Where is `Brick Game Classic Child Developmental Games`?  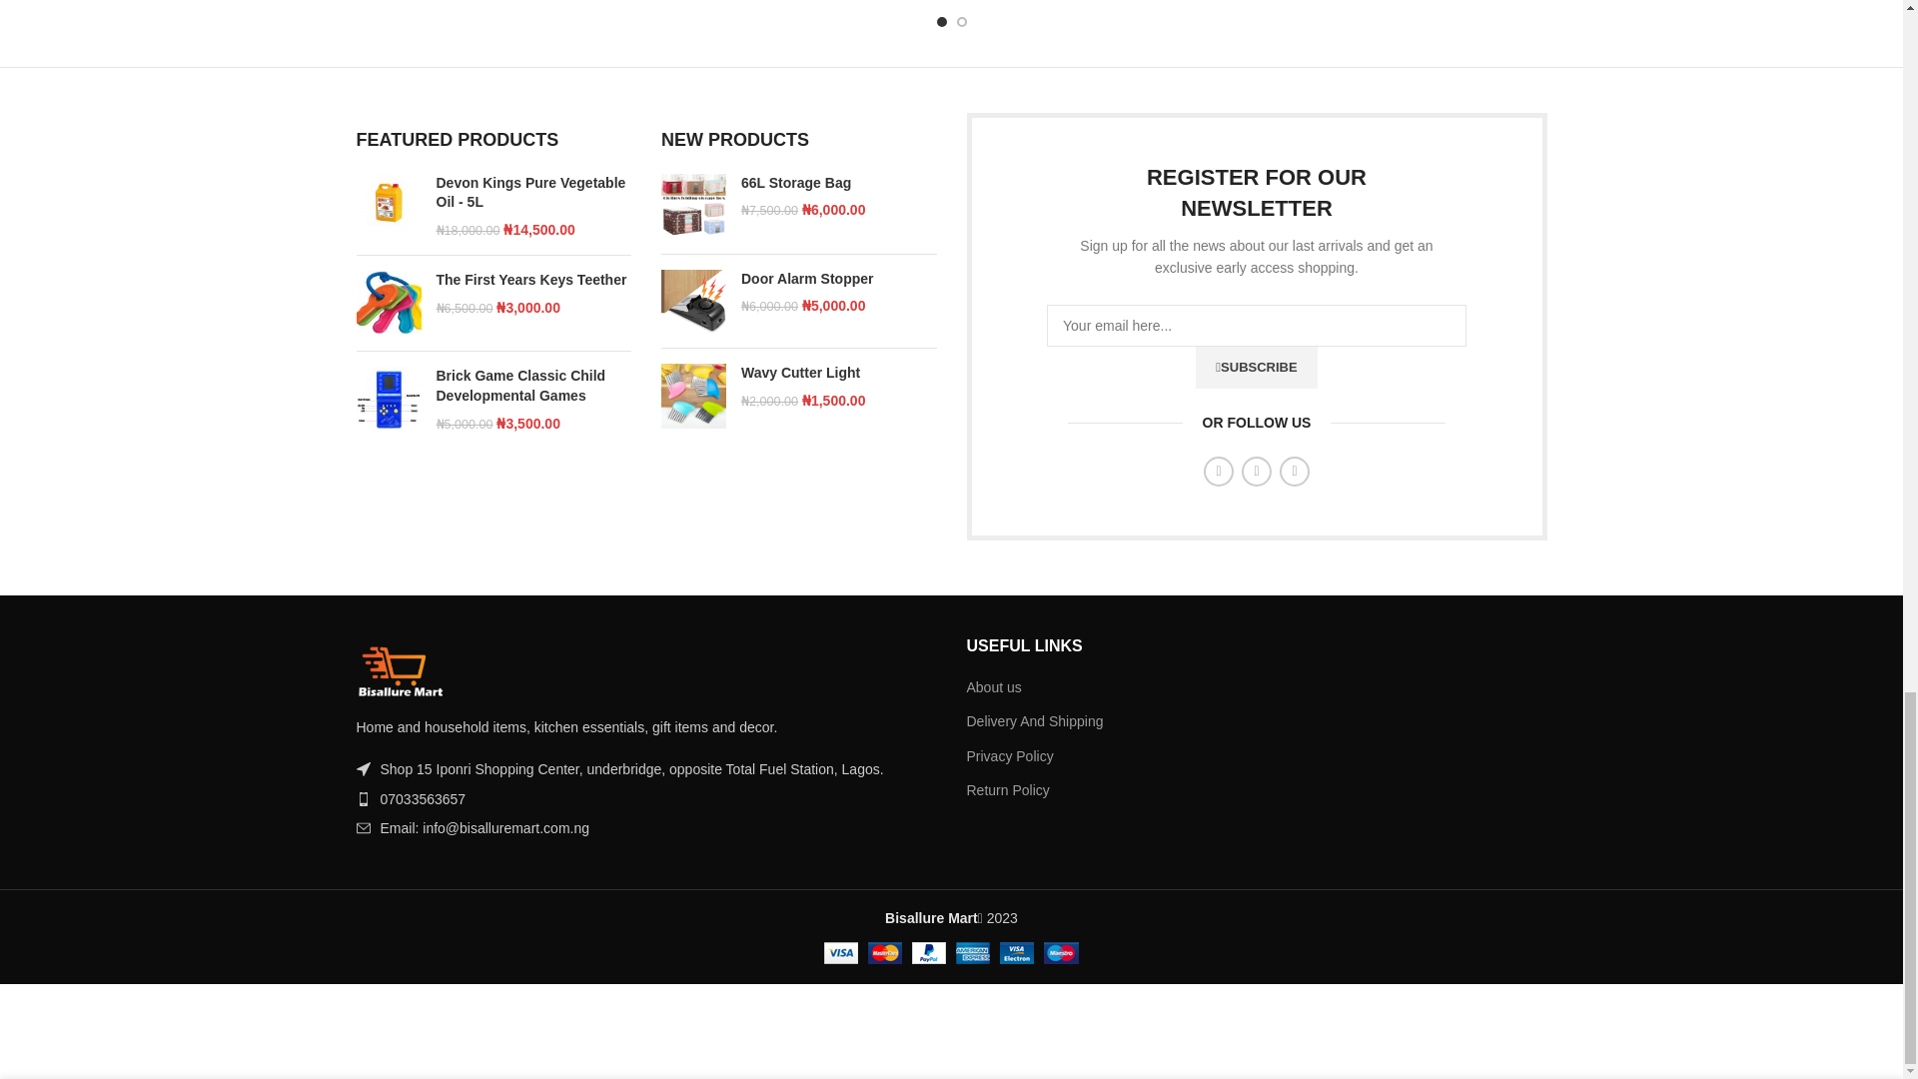 Brick Game Classic Child Developmental Games is located at coordinates (388, 400).